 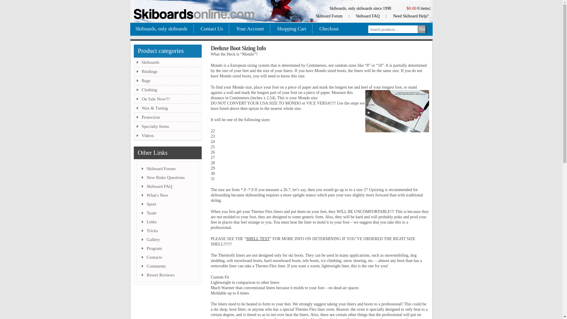 What do you see at coordinates (155, 126) in the screenshot?
I see `Specialty Items` at bounding box center [155, 126].